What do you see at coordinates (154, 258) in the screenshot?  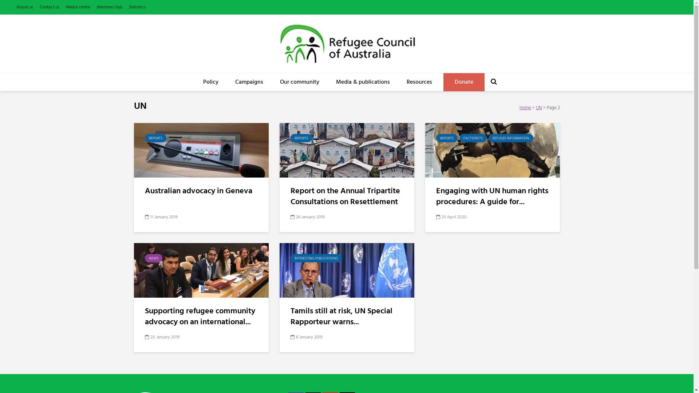 I see `NEWS` at bounding box center [154, 258].